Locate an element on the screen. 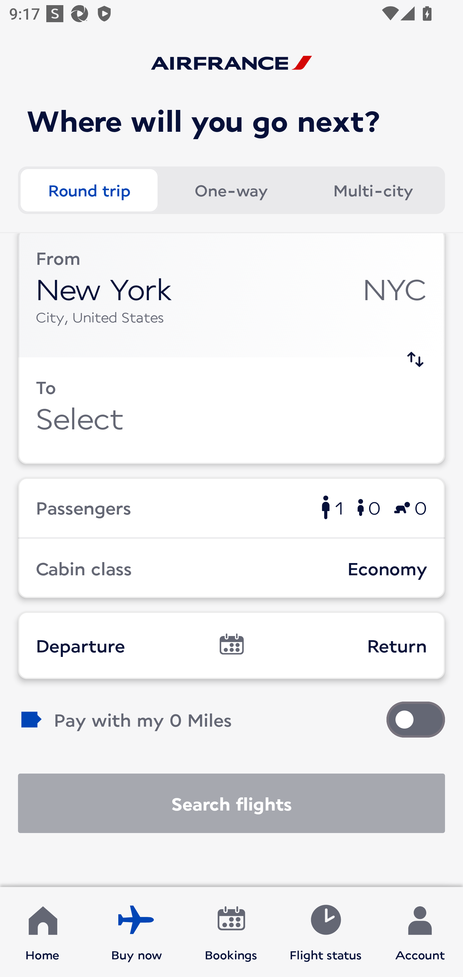 The height and width of the screenshot is (977, 463). To Select is located at coordinates (232, 411).